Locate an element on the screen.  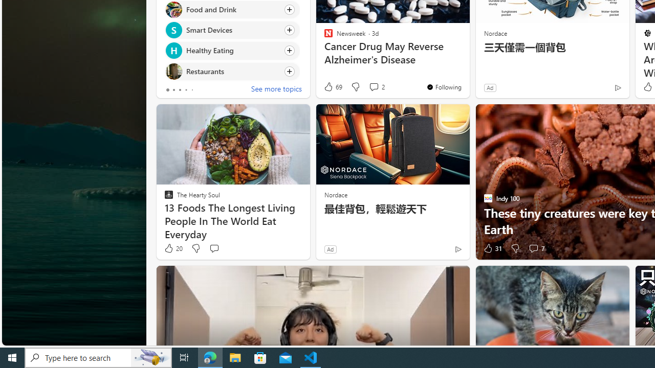
View comments 7 Comment is located at coordinates (533, 248).